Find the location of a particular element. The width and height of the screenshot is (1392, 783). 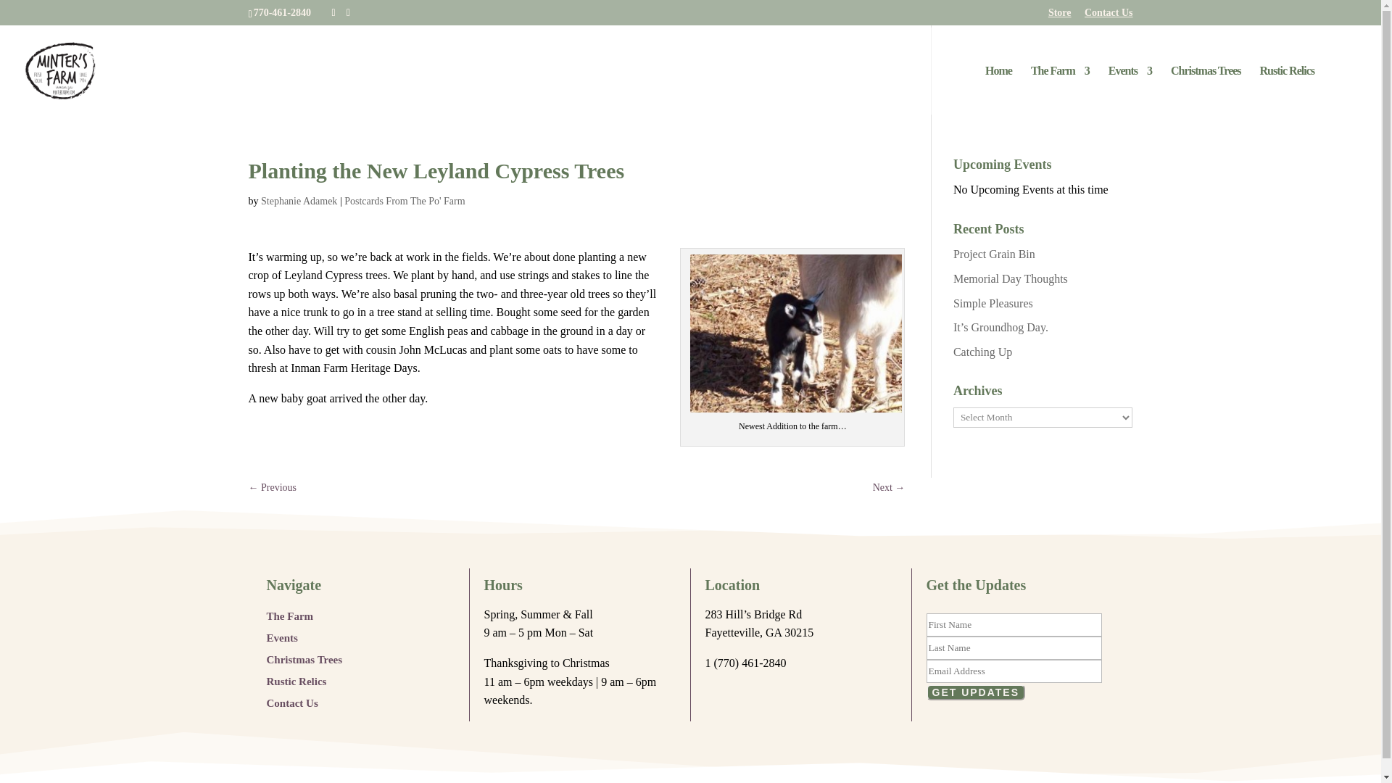

Rustic Relics is located at coordinates (297, 679).